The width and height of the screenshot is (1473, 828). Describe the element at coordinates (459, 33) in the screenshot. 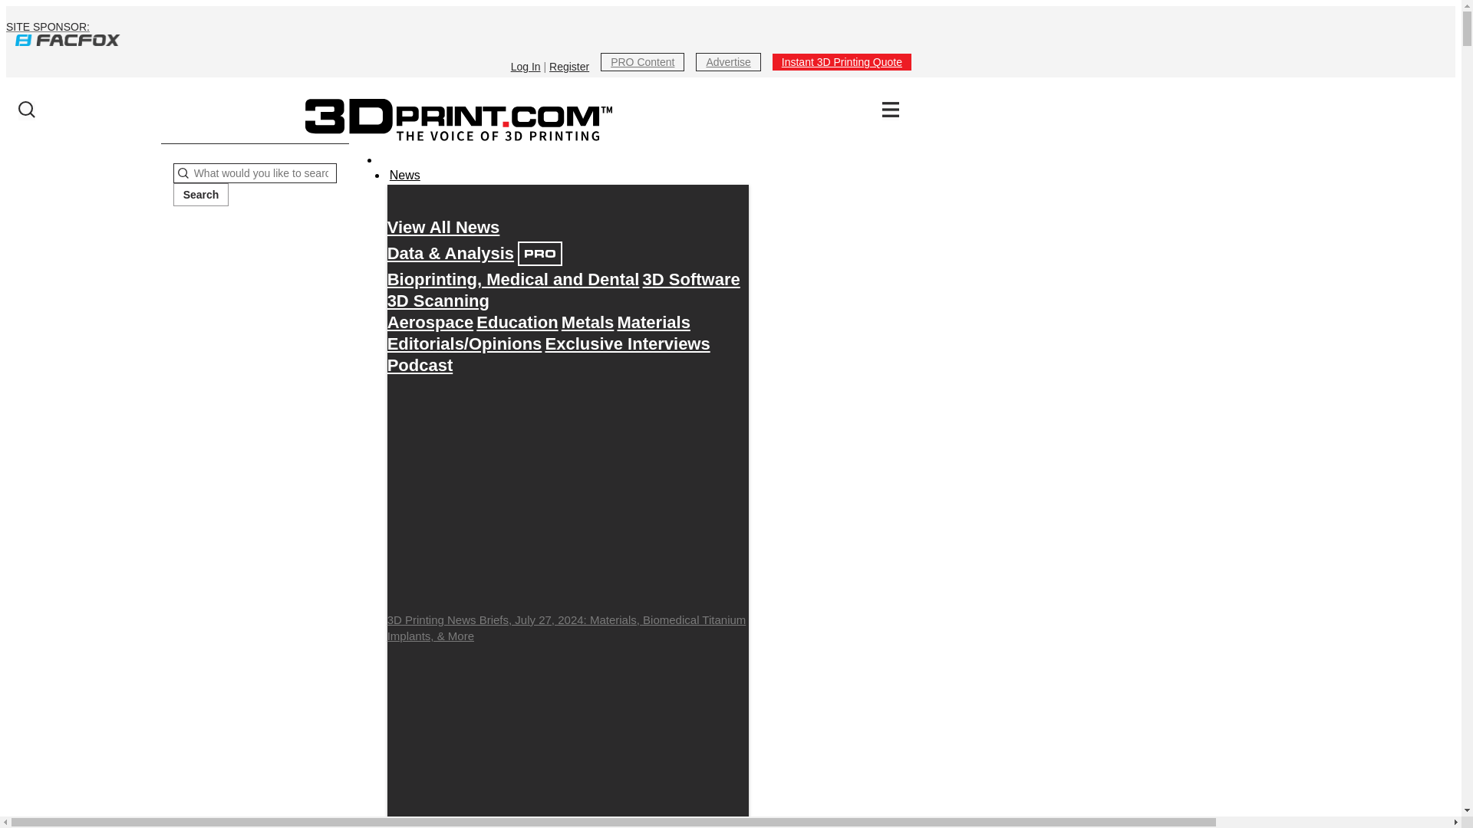

I see `SITE SPONSOR:` at that location.